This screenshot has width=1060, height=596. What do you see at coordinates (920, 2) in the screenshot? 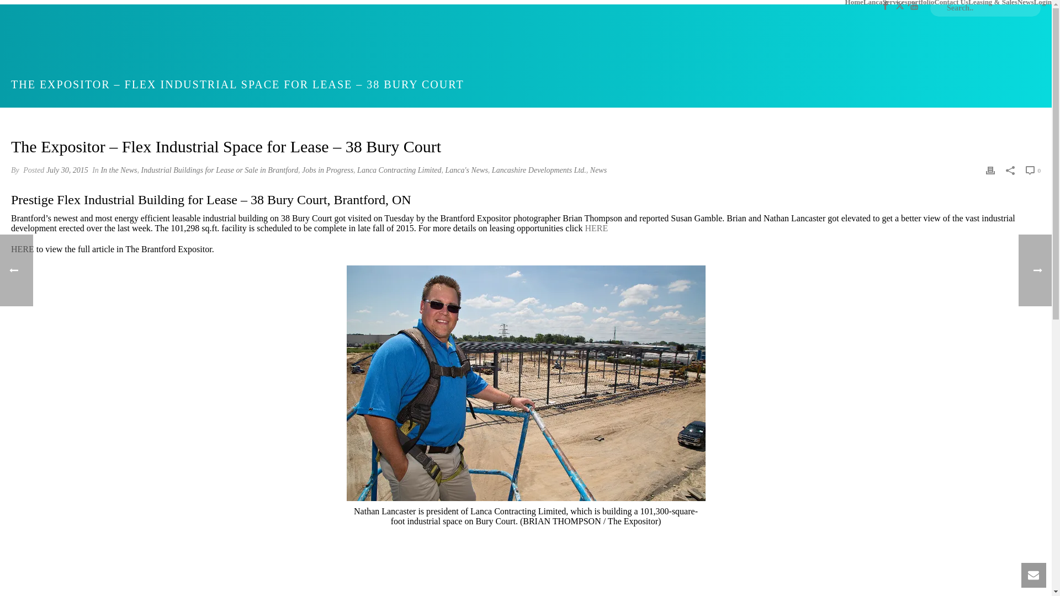
I see `portfolio` at bounding box center [920, 2].